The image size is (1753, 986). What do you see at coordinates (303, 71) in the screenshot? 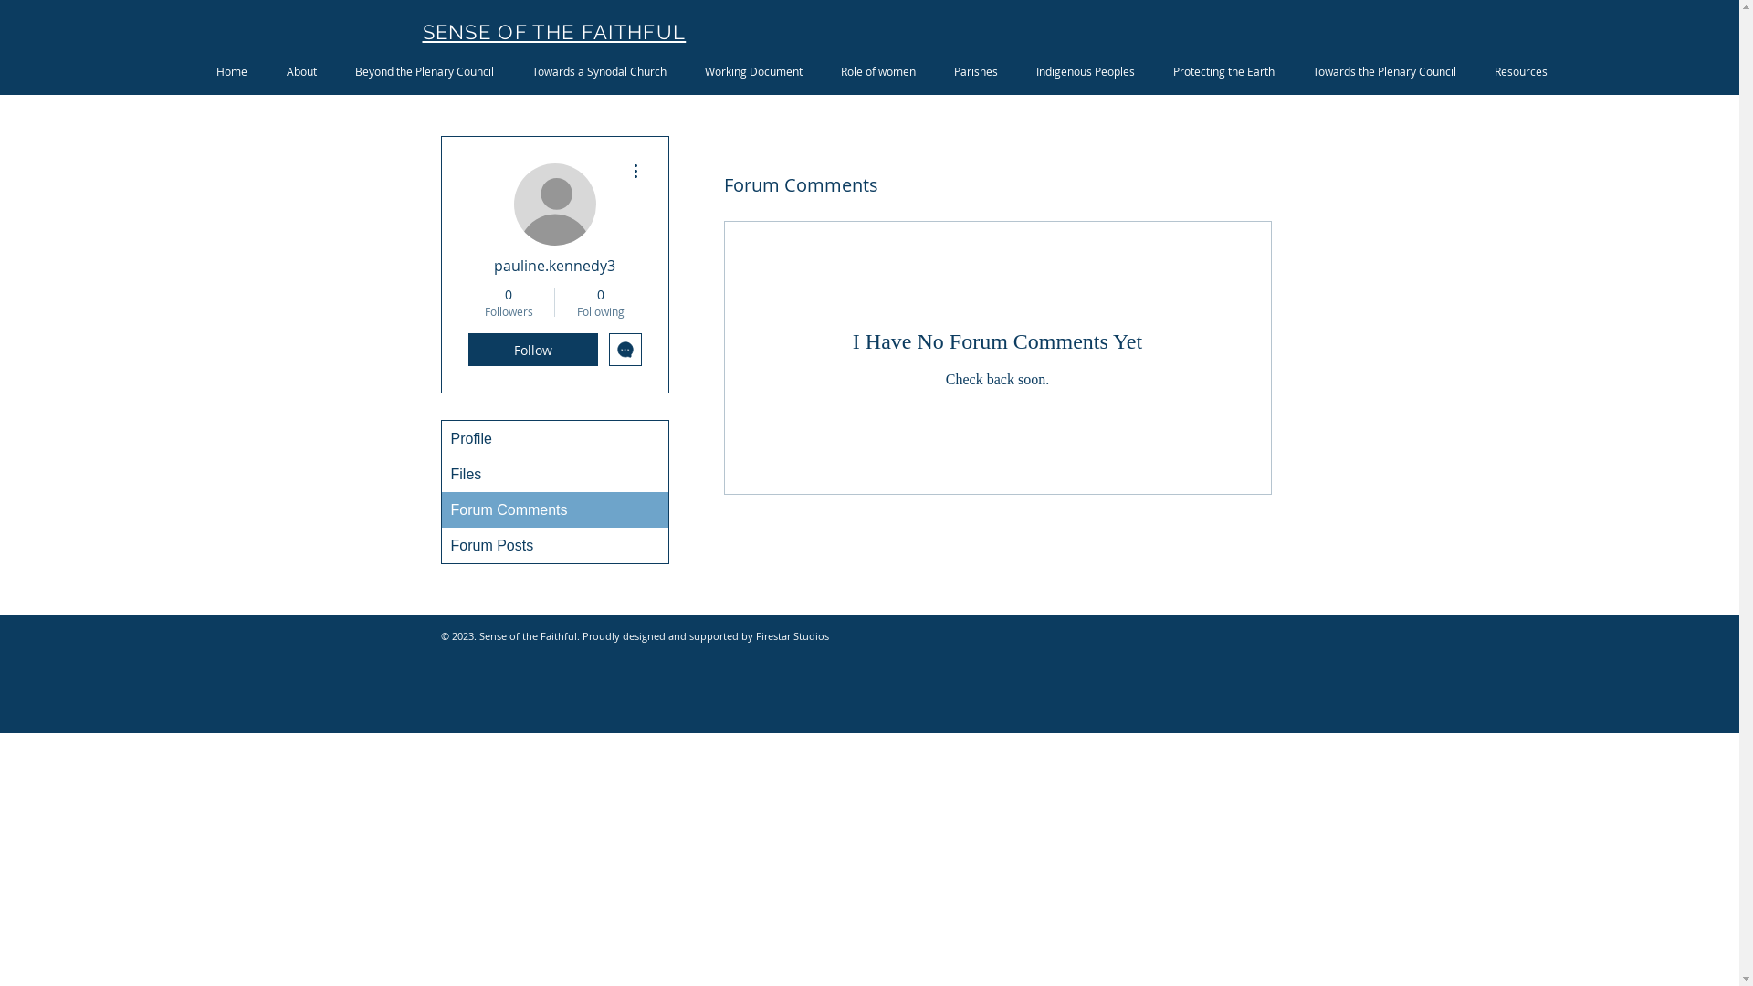
I see `About` at bounding box center [303, 71].